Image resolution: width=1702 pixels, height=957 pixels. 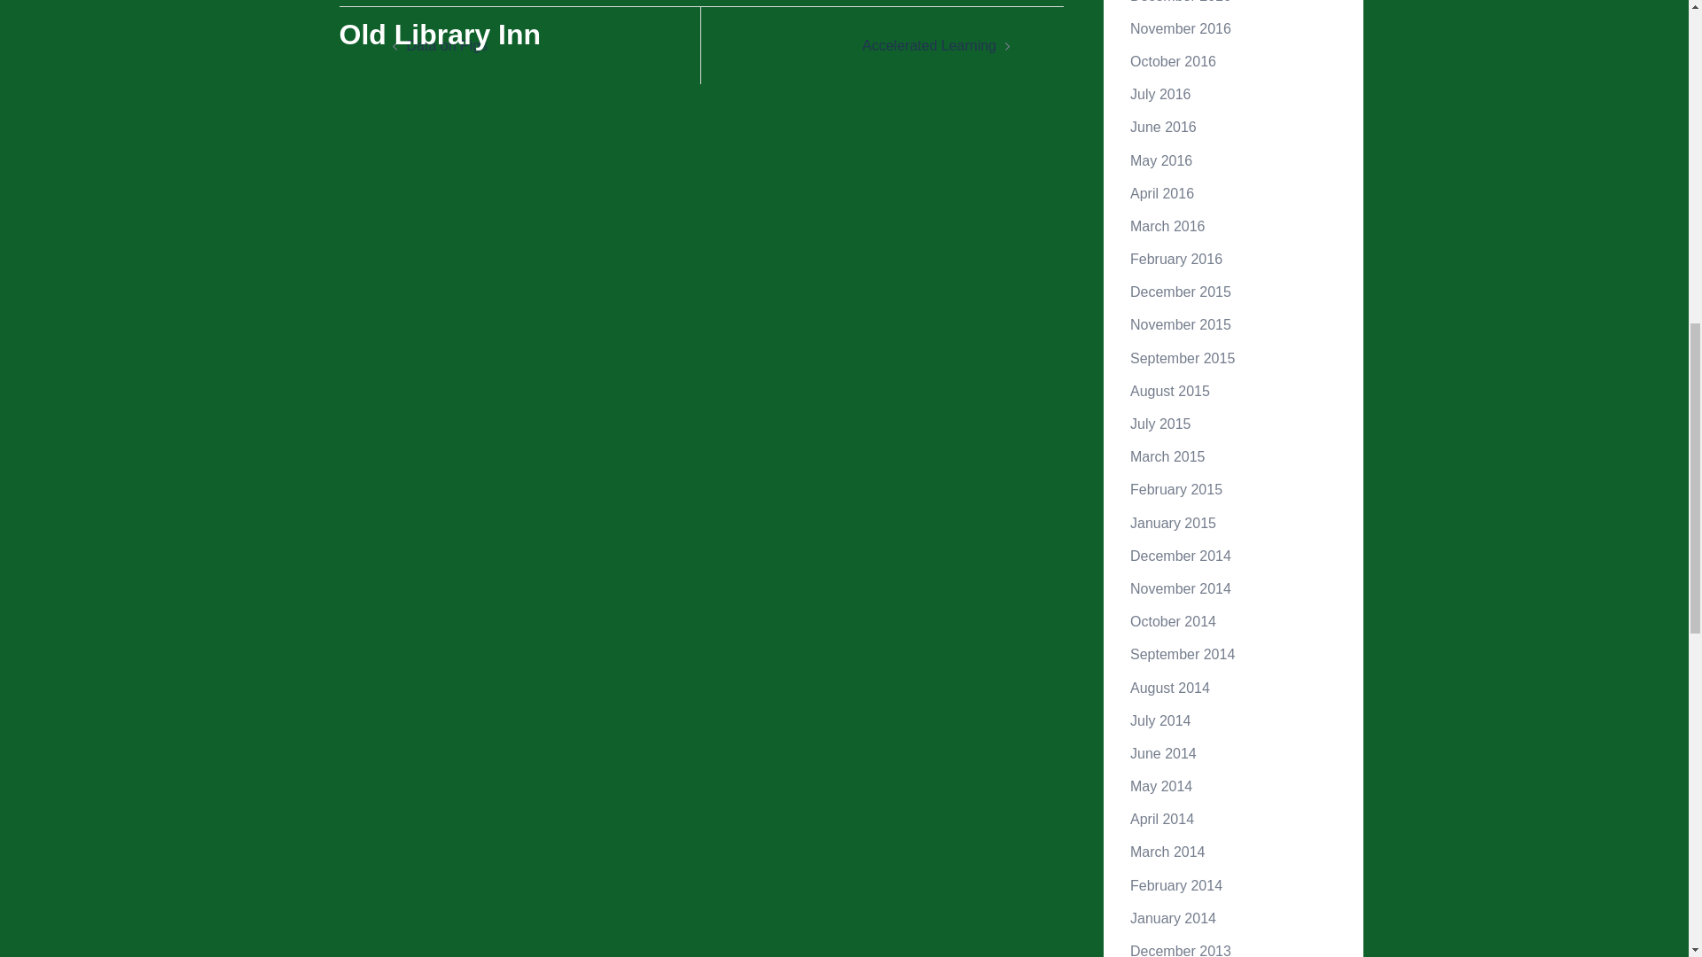 What do you see at coordinates (1175, 259) in the screenshot?
I see `February 2016` at bounding box center [1175, 259].